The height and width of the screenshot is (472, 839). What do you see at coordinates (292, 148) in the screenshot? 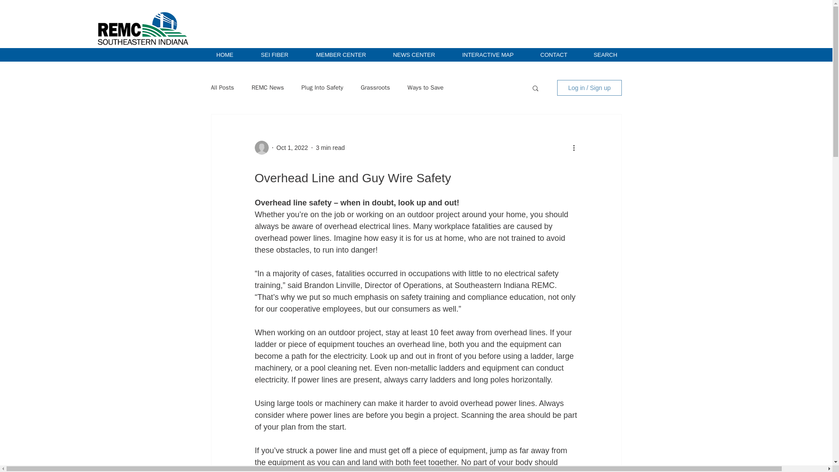
I see `Oct 1, 2022` at bounding box center [292, 148].